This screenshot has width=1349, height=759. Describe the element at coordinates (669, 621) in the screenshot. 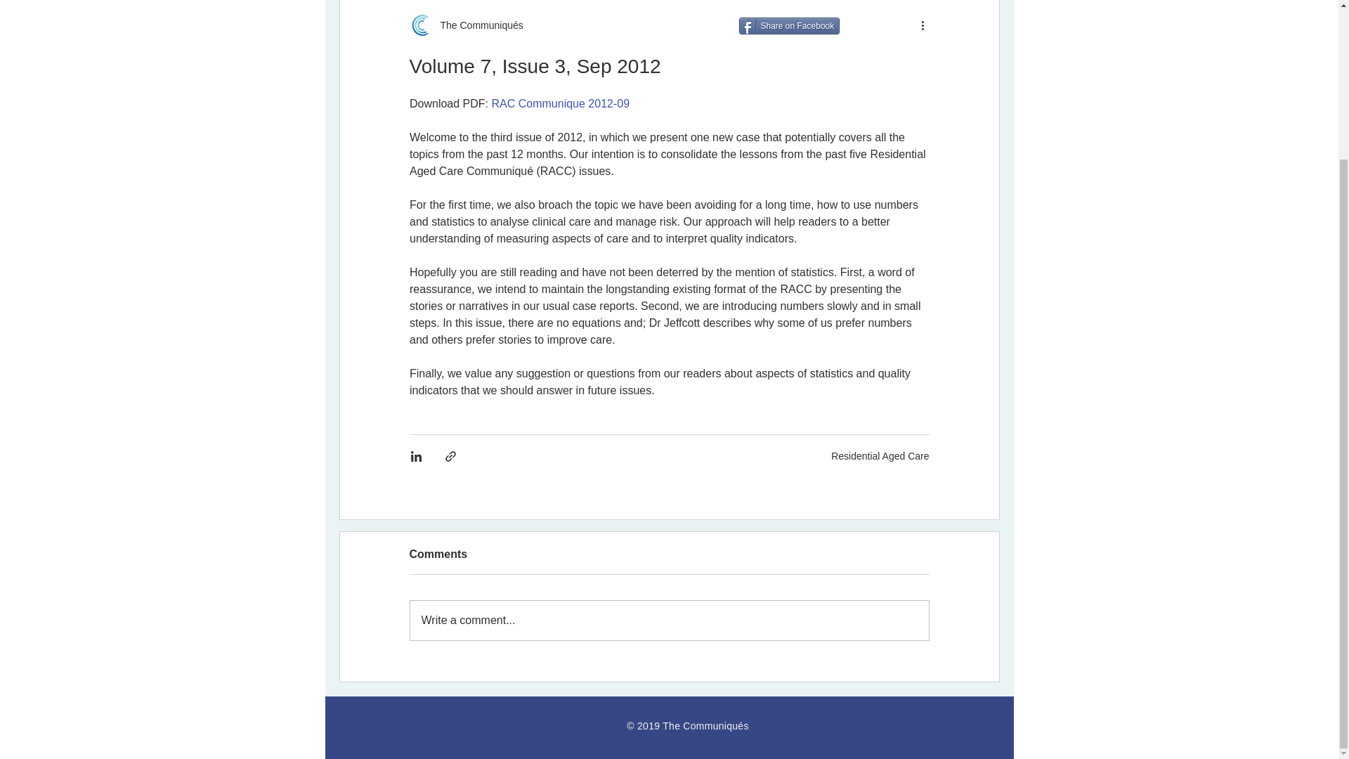

I see `Write a comment...` at that location.